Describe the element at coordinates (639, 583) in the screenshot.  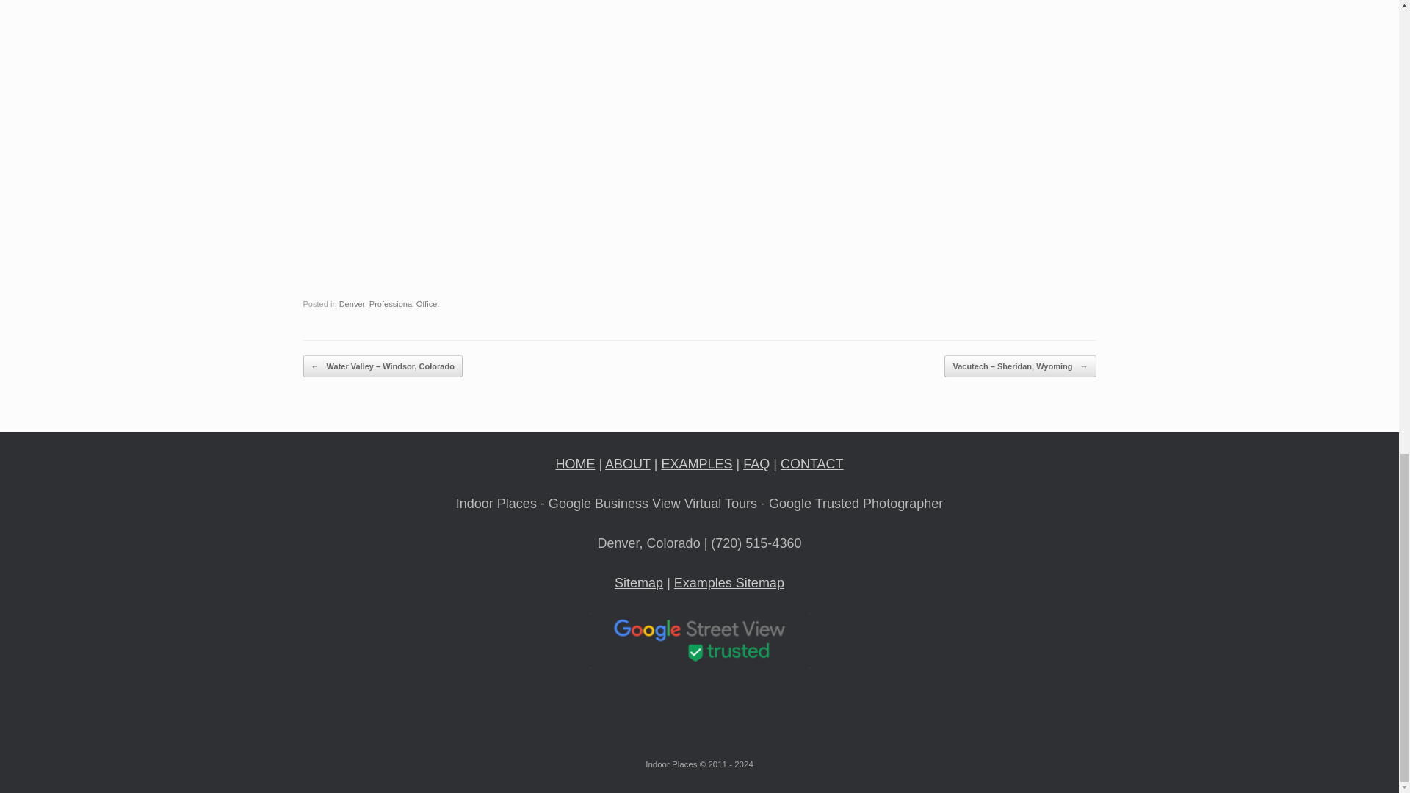
I see `Sitemap` at that location.